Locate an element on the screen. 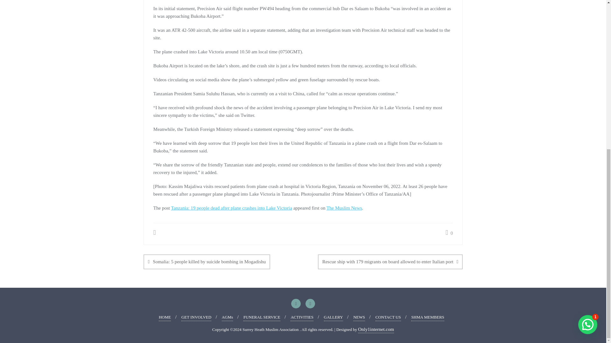  Somalia: 5 people killed by suicide bombing in Mogadishu is located at coordinates (207, 262).